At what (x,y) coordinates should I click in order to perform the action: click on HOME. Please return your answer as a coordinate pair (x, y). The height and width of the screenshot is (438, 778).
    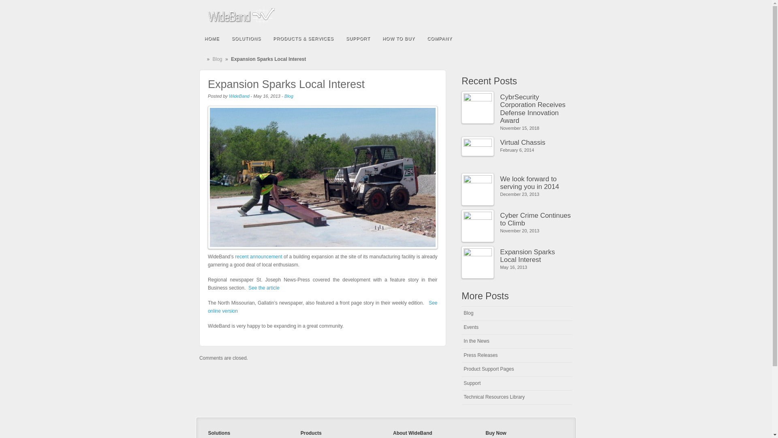
    Looking at the image, I should click on (212, 38).